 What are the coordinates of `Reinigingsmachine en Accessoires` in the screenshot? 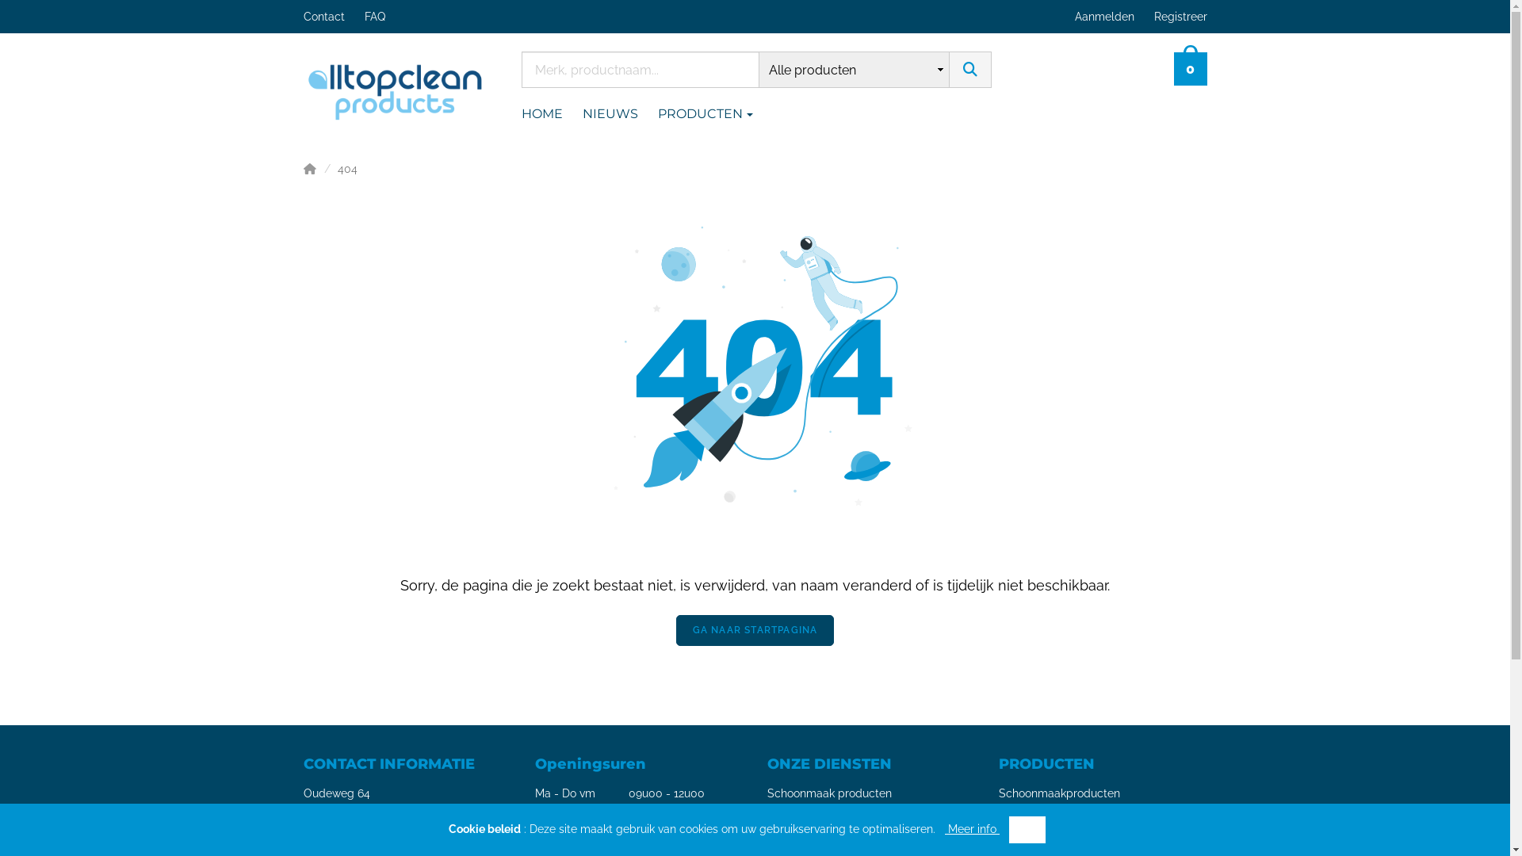 It's located at (1088, 819).